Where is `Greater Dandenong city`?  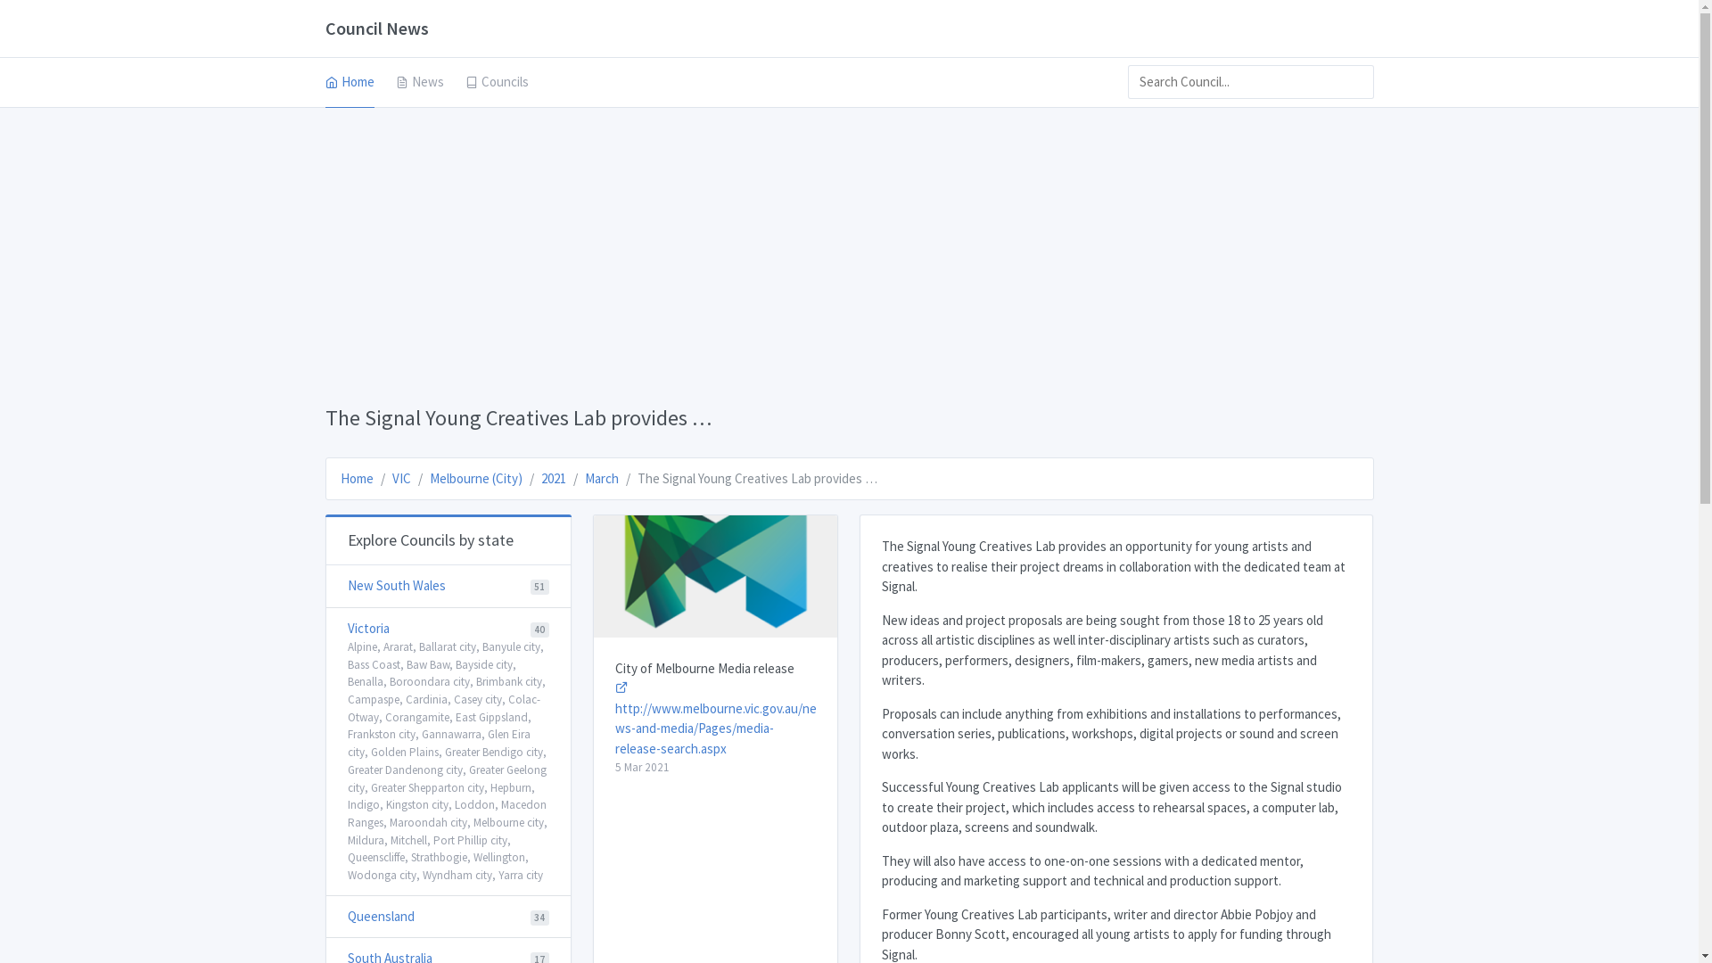
Greater Dandenong city is located at coordinates (405, 770).